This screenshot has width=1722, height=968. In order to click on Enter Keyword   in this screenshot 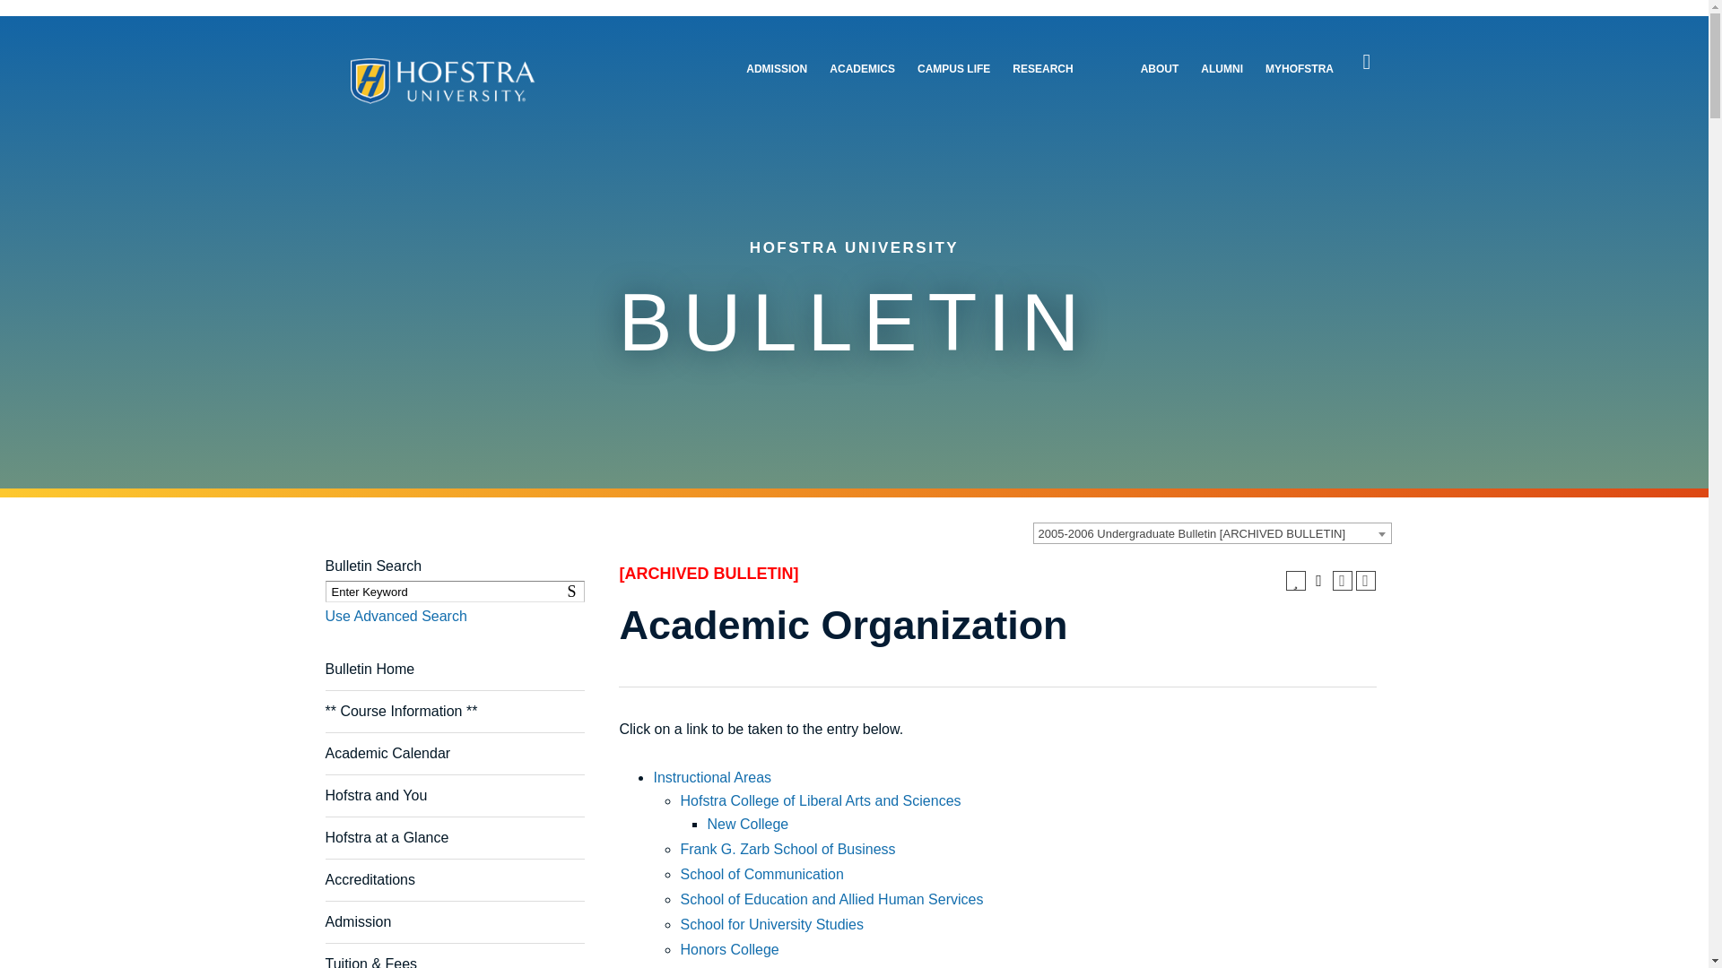, I will do `click(455, 592)`.